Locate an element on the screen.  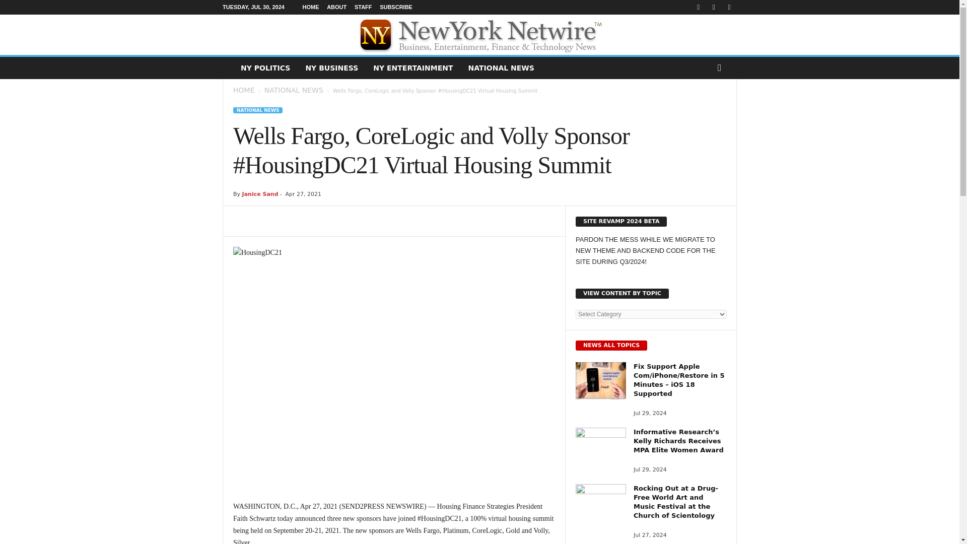
View all posts in National News is located at coordinates (293, 90).